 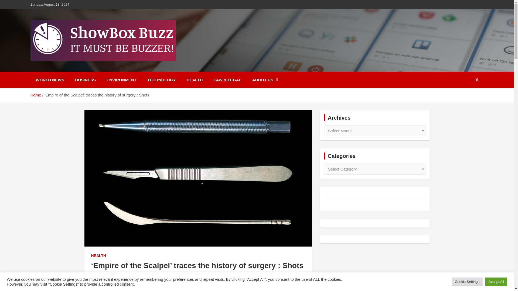 What do you see at coordinates (101, 276) in the screenshot?
I see `April 1, 2022` at bounding box center [101, 276].